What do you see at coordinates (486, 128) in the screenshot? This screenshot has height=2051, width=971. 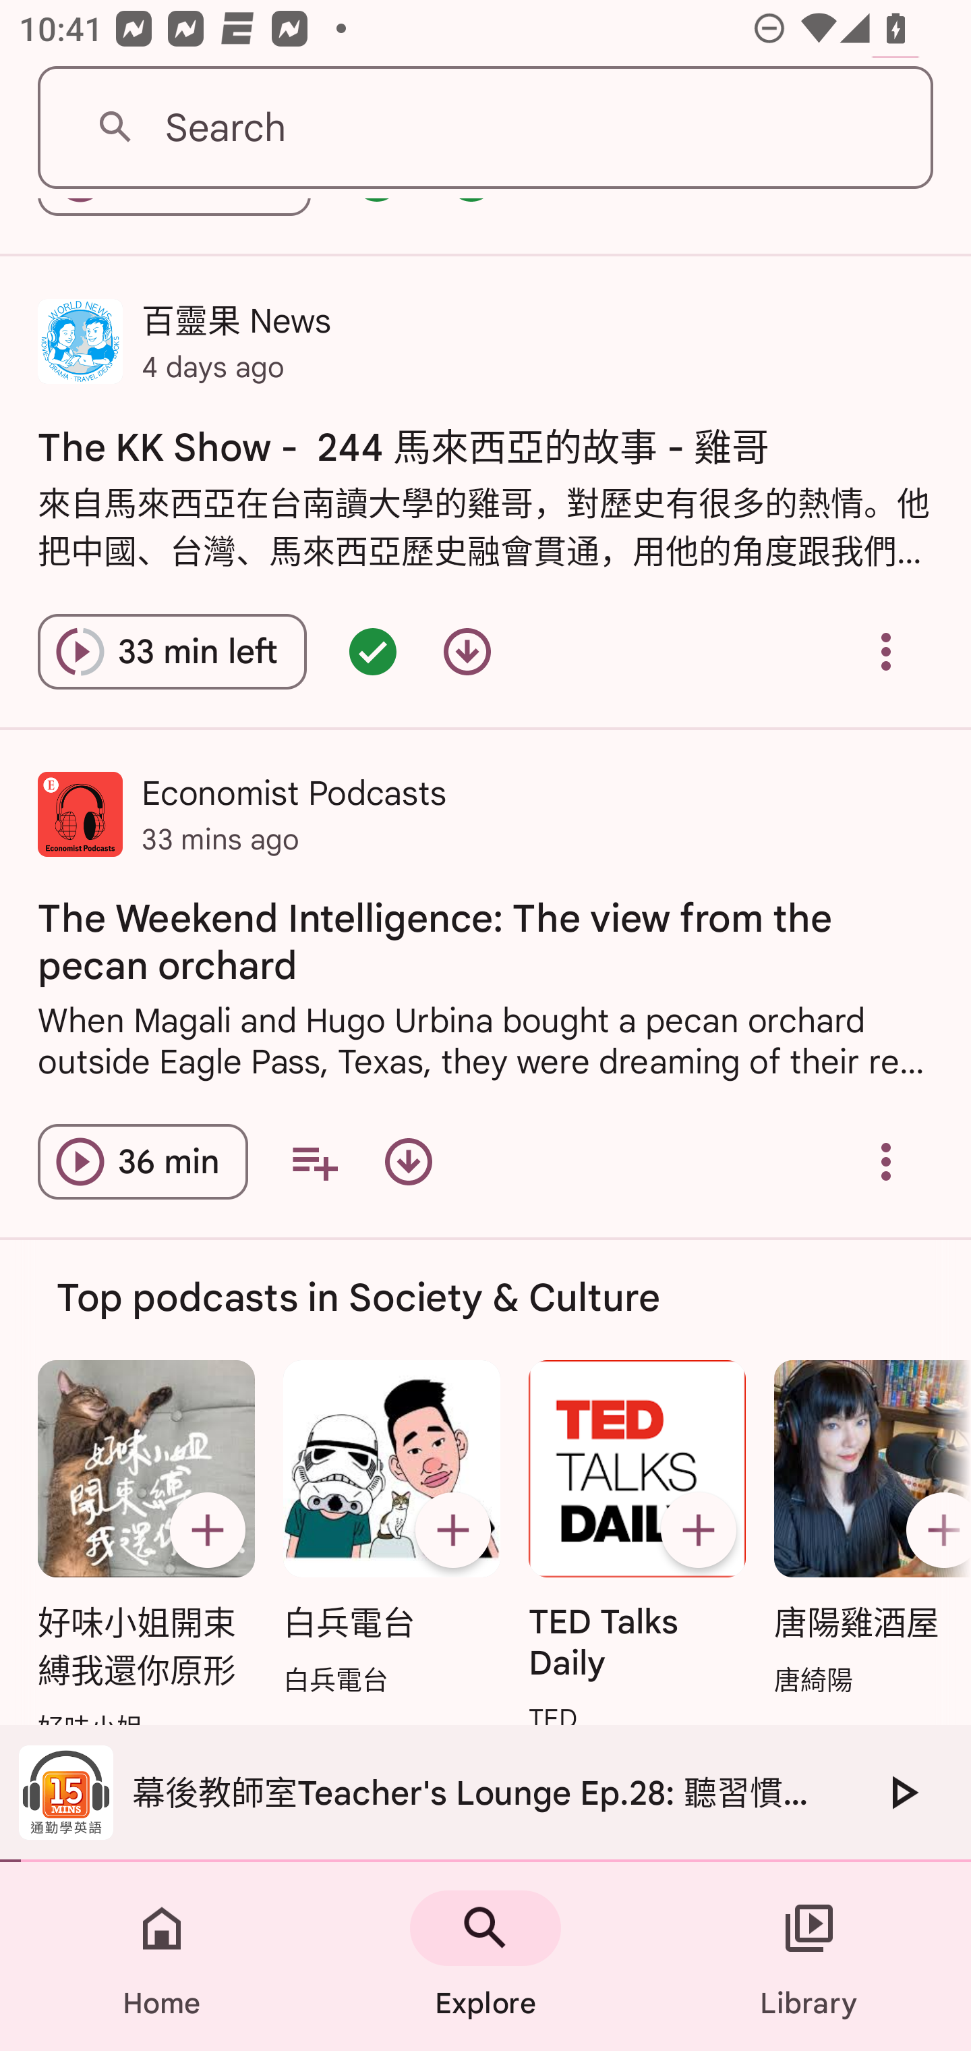 I see `Search` at bounding box center [486, 128].